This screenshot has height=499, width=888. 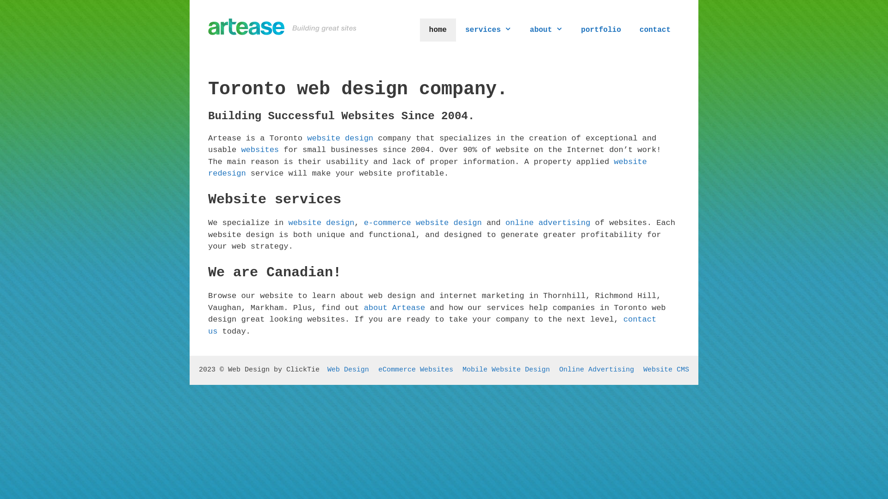 I want to click on Website CMS, so click(x=666, y=370).